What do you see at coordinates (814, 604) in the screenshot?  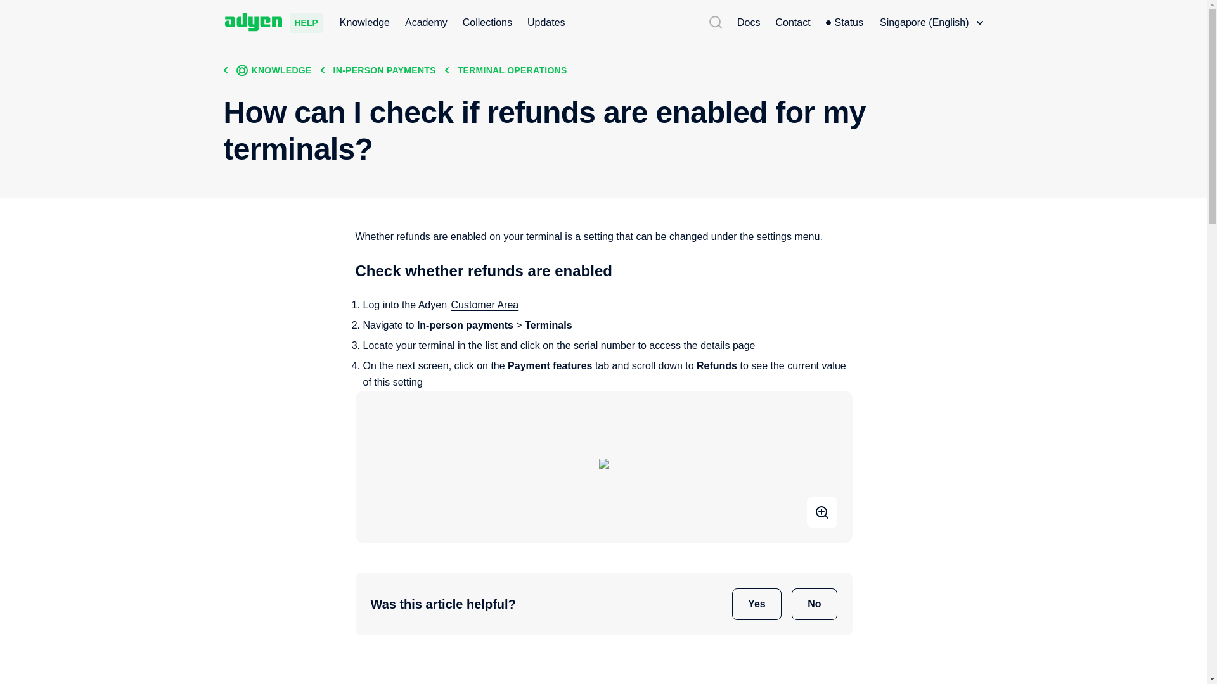 I see `No` at bounding box center [814, 604].